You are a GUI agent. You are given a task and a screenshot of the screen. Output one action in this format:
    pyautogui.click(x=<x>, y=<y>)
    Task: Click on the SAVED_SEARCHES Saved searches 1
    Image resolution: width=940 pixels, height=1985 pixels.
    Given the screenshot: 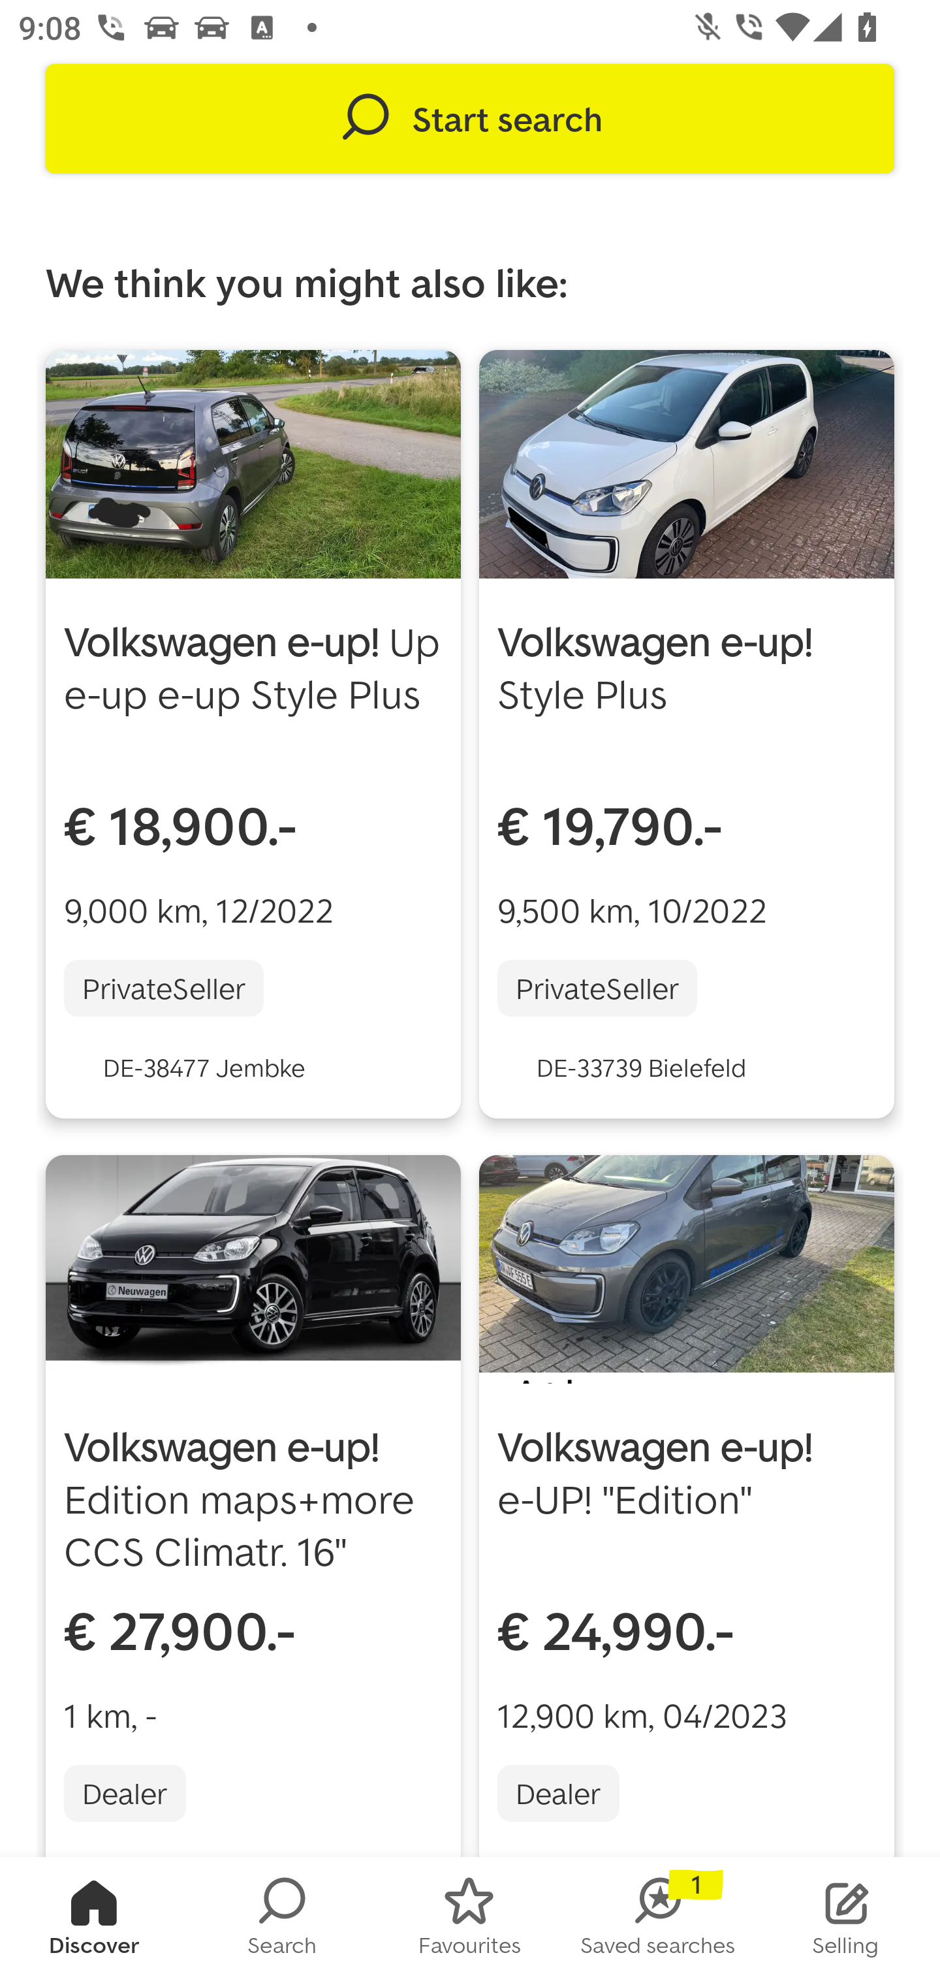 What is the action you would take?
    pyautogui.click(x=658, y=1921)
    